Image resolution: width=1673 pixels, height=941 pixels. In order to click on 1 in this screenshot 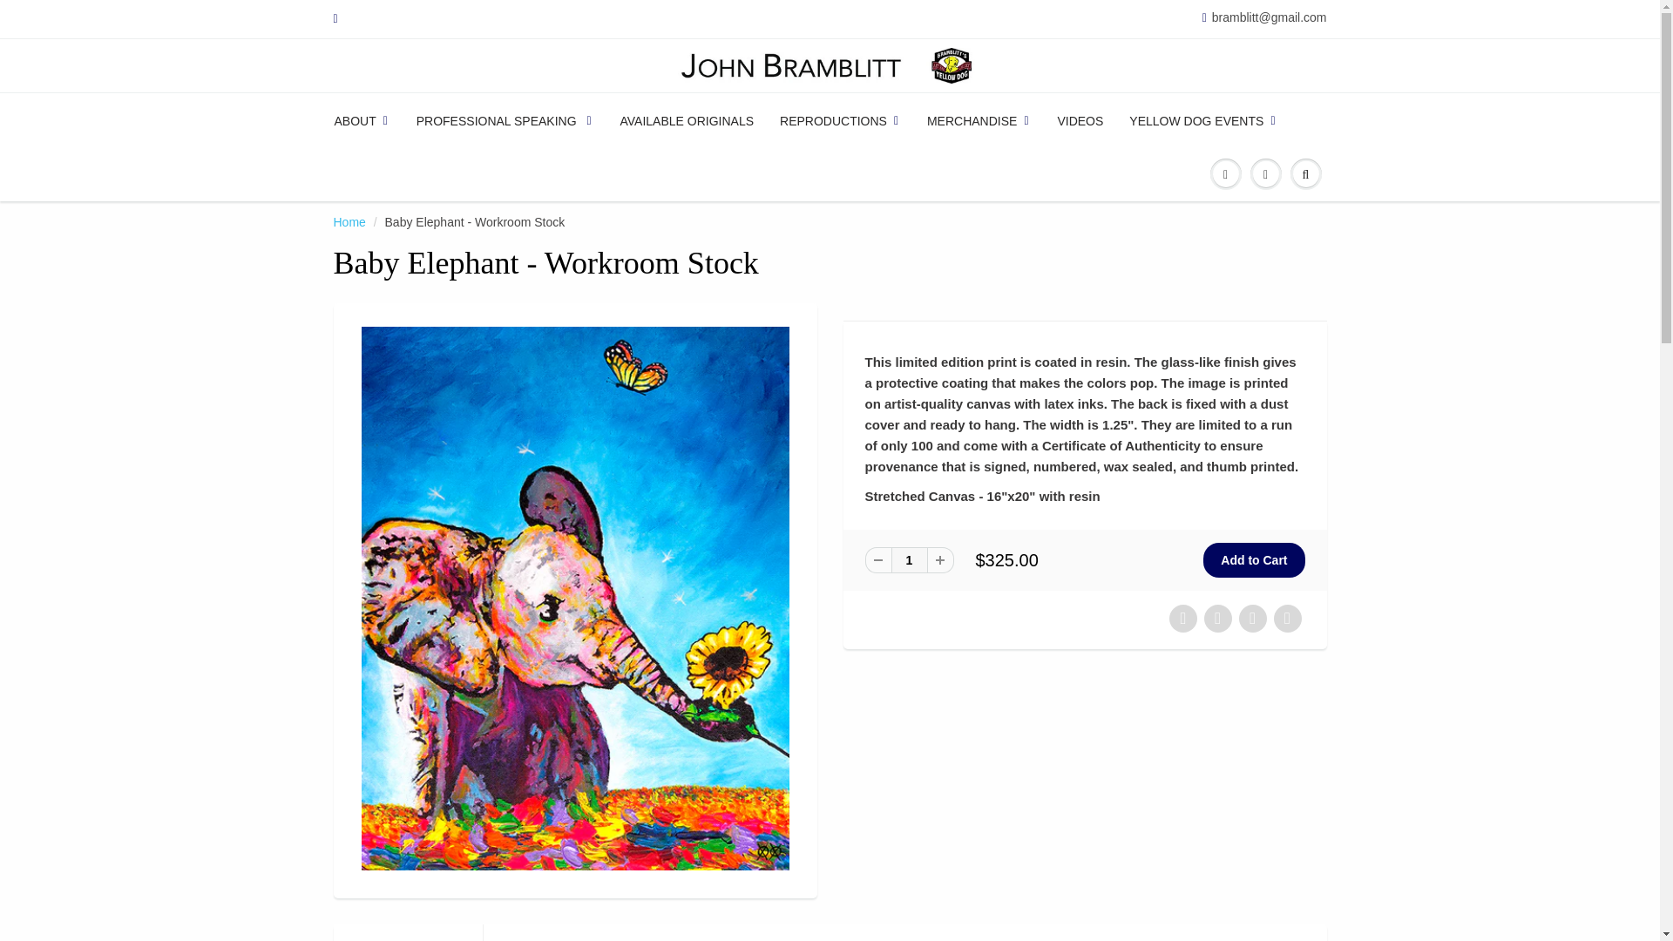, I will do `click(908, 559)`.